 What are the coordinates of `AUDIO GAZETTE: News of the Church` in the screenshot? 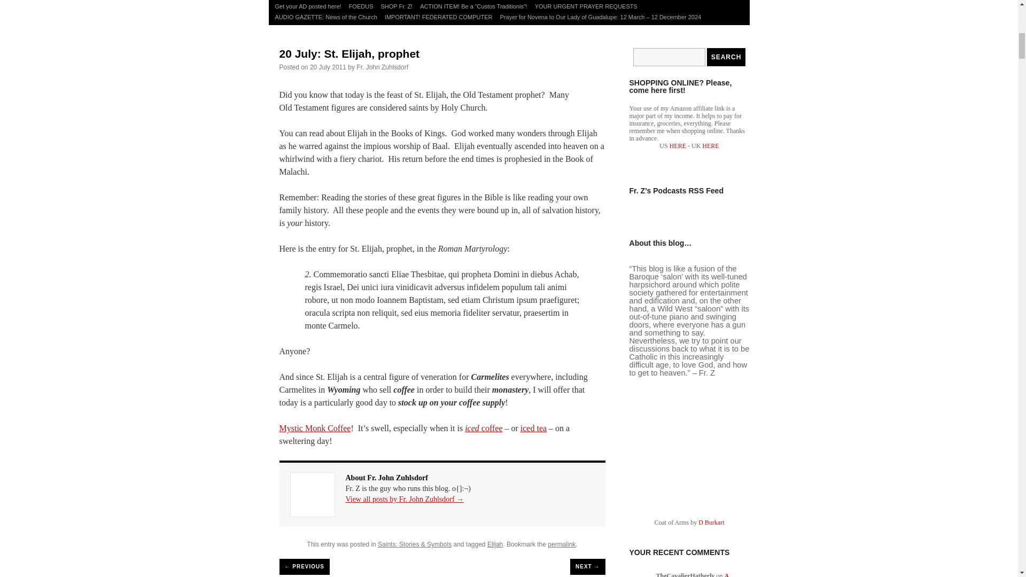 It's located at (326, 17).